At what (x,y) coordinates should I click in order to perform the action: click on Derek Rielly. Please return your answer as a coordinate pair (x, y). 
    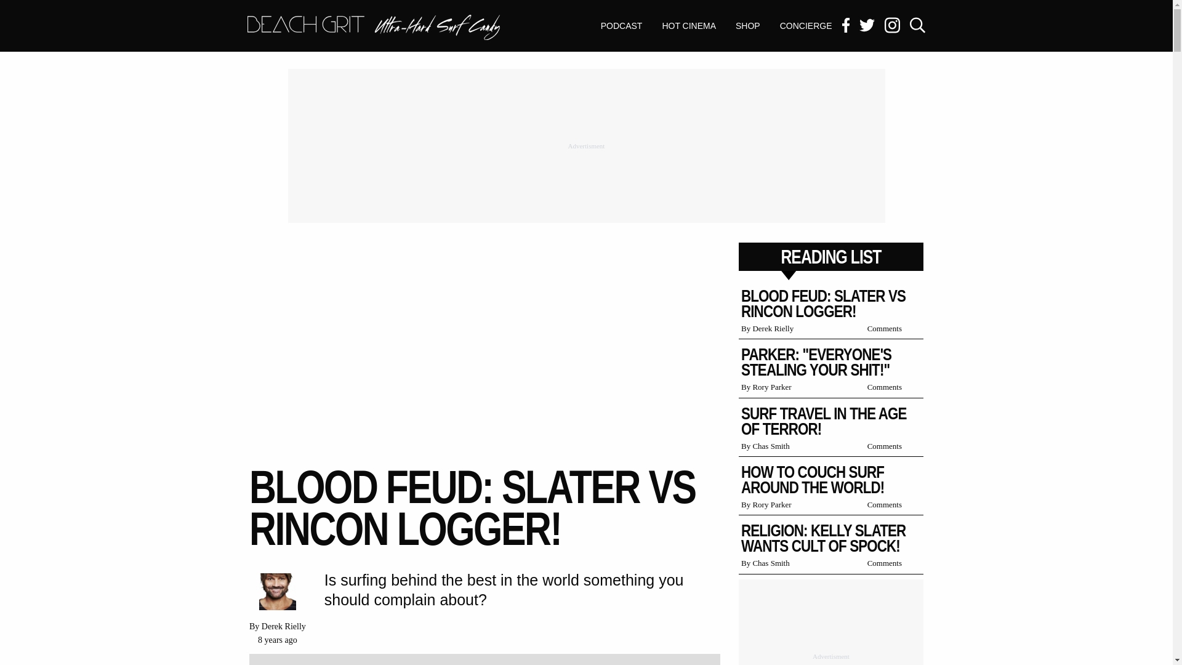
    Looking at the image, I should click on (283, 626).